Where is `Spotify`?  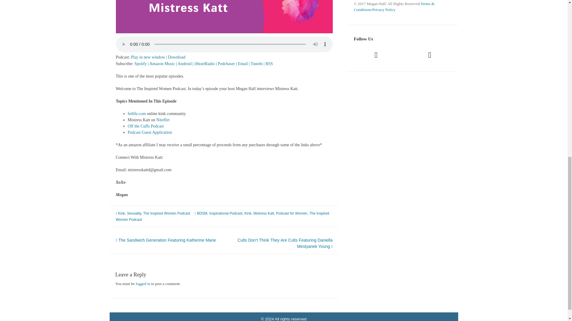 Spotify is located at coordinates (140, 64).